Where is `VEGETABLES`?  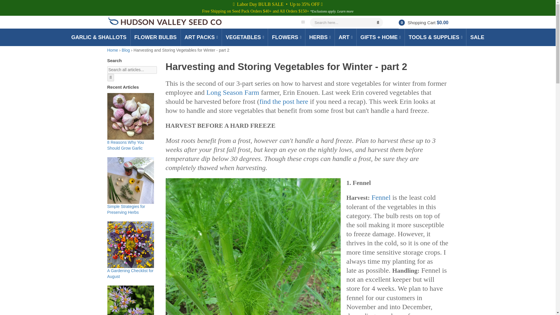
VEGETABLES is located at coordinates (245, 37).